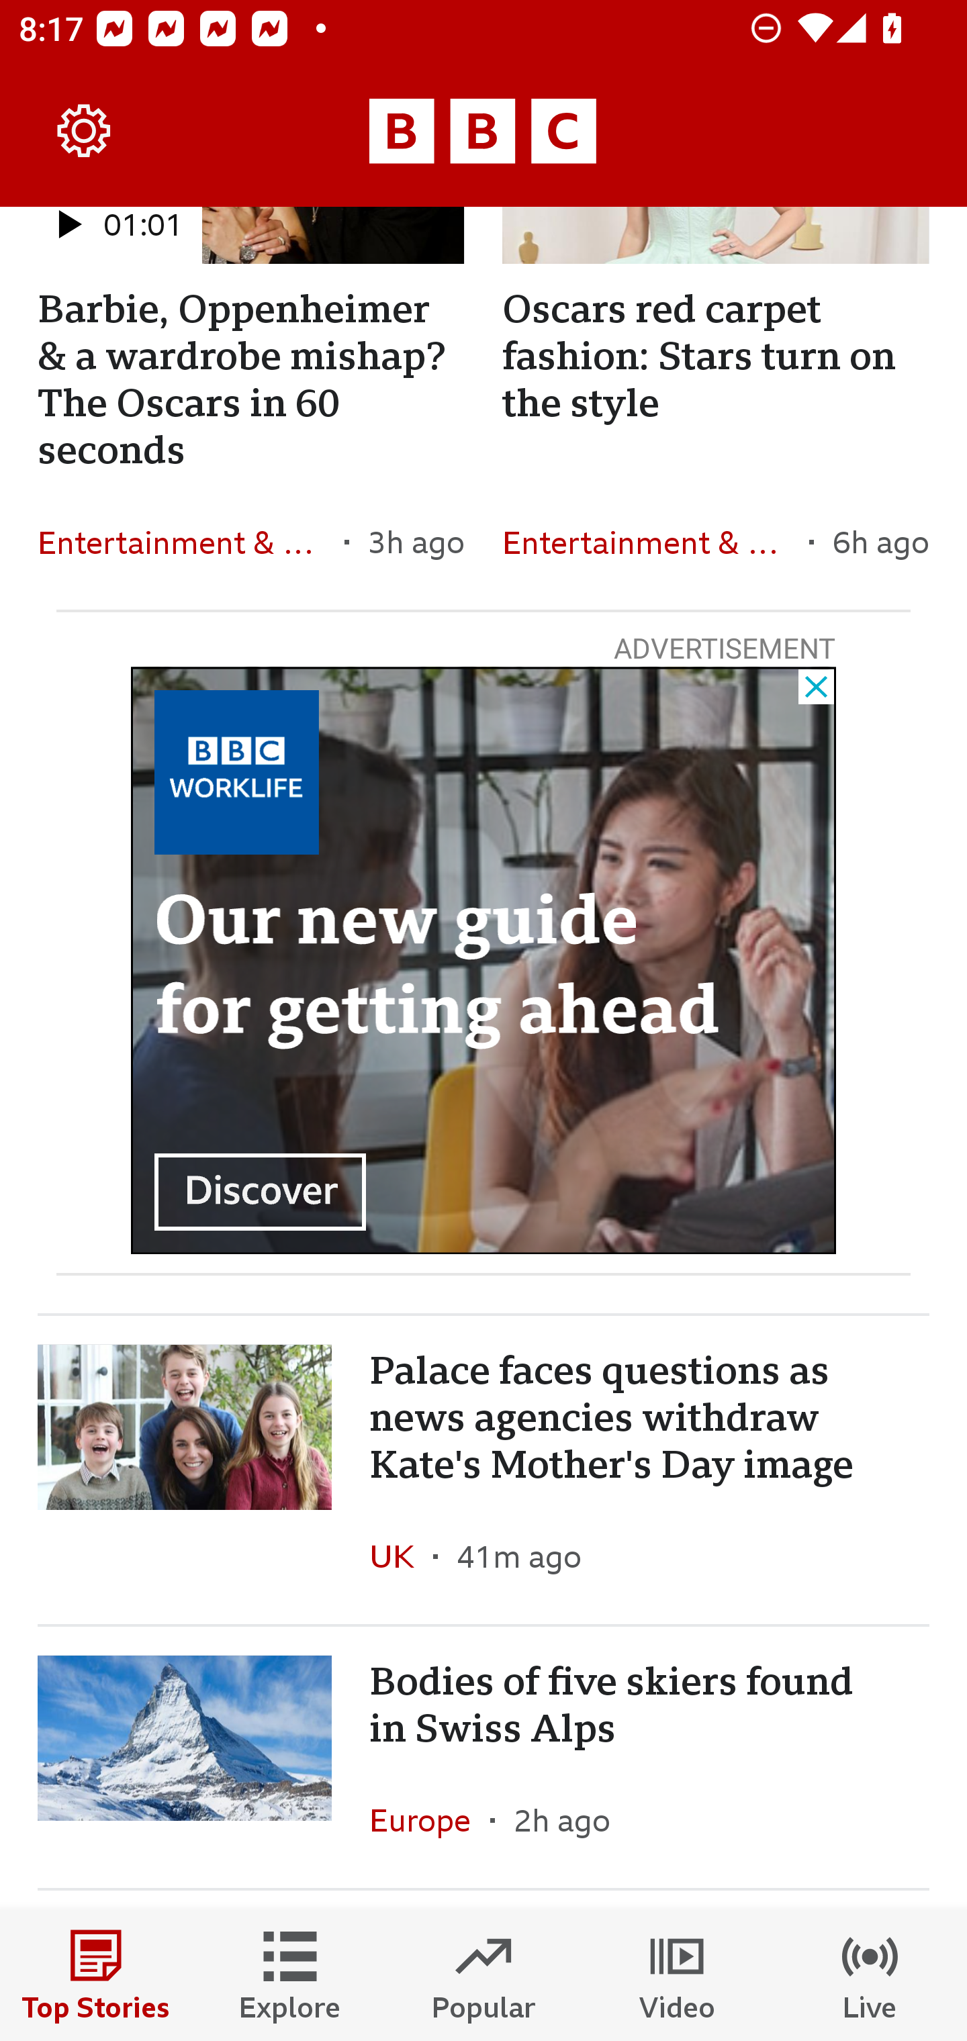 The image size is (967, 2041). Describe the element at coordinates (290, 1975) in the screenshot. I see `Explore` at that location.